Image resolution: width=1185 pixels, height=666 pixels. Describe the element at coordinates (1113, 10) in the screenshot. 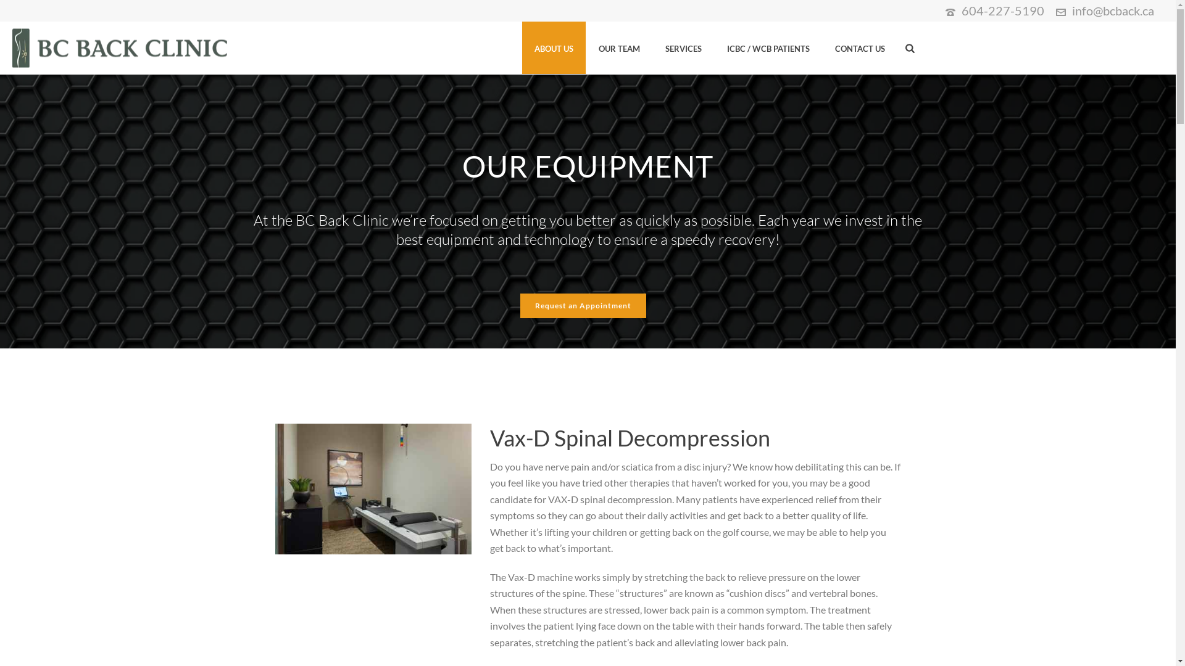

I see `info@bcback.ca` at that location.